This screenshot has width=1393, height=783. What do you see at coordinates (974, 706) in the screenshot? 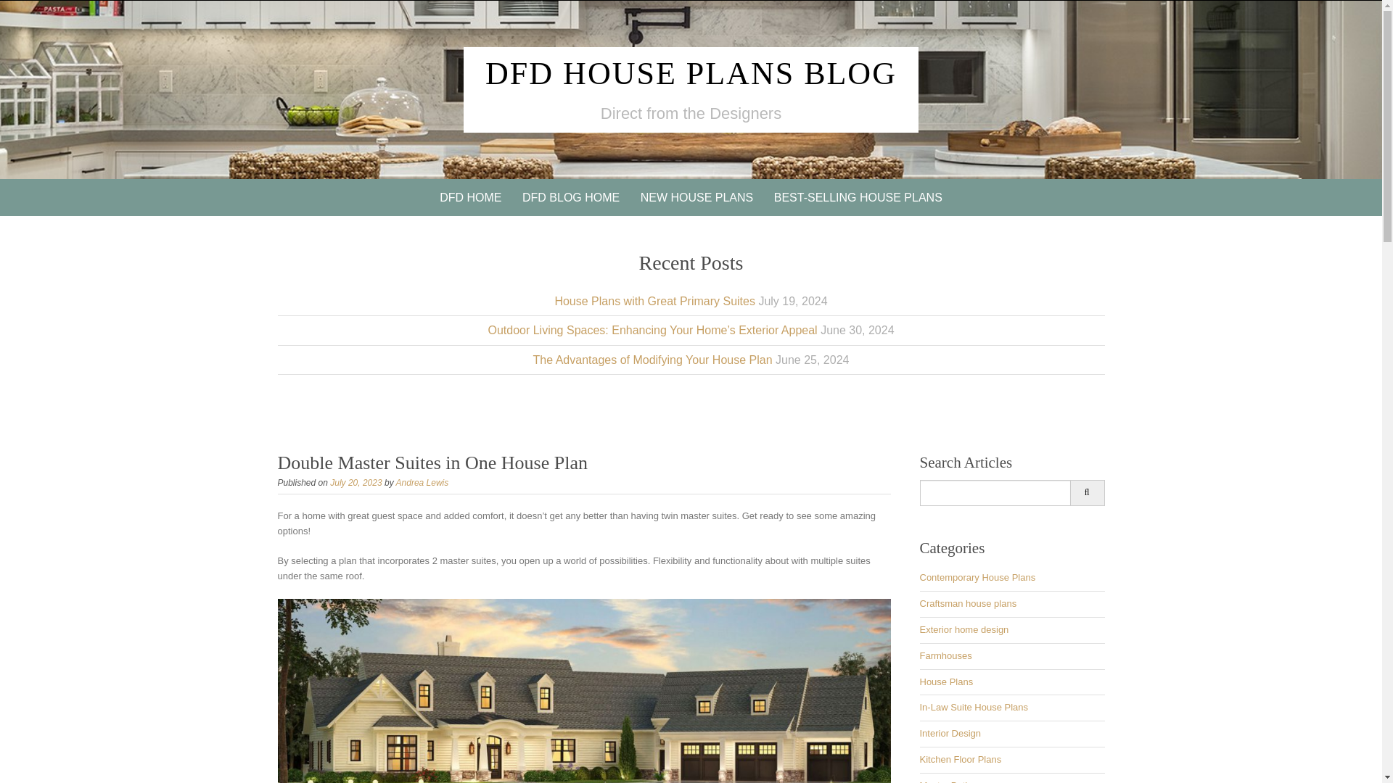
I see `In-Law Suite House Plans` at bounding box center [974, 706].